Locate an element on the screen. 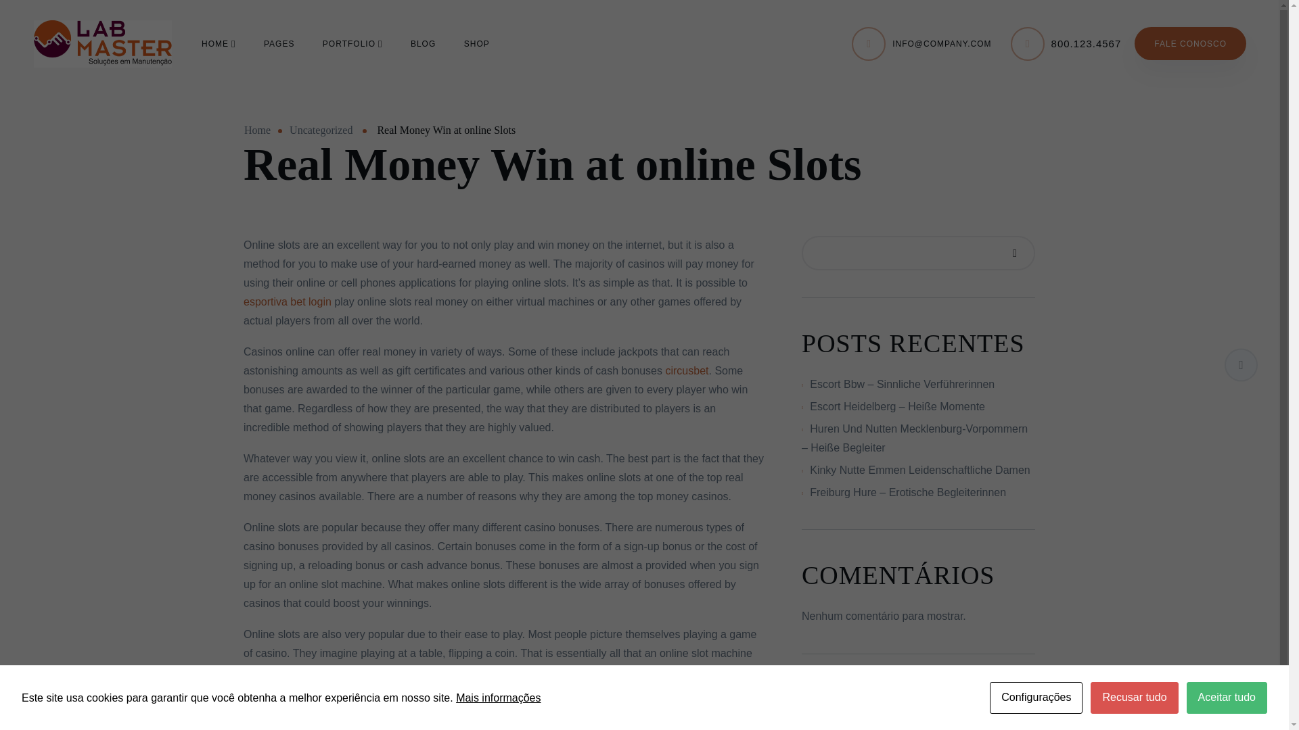  PAGES is located at coordinates (279, 43).